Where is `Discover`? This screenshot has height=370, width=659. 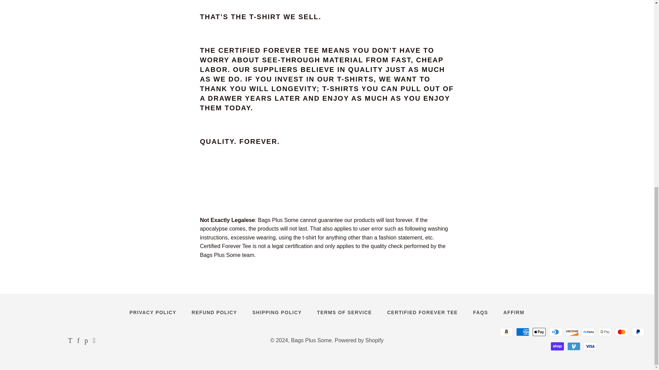 Discover is located at coordinates (572, 332).